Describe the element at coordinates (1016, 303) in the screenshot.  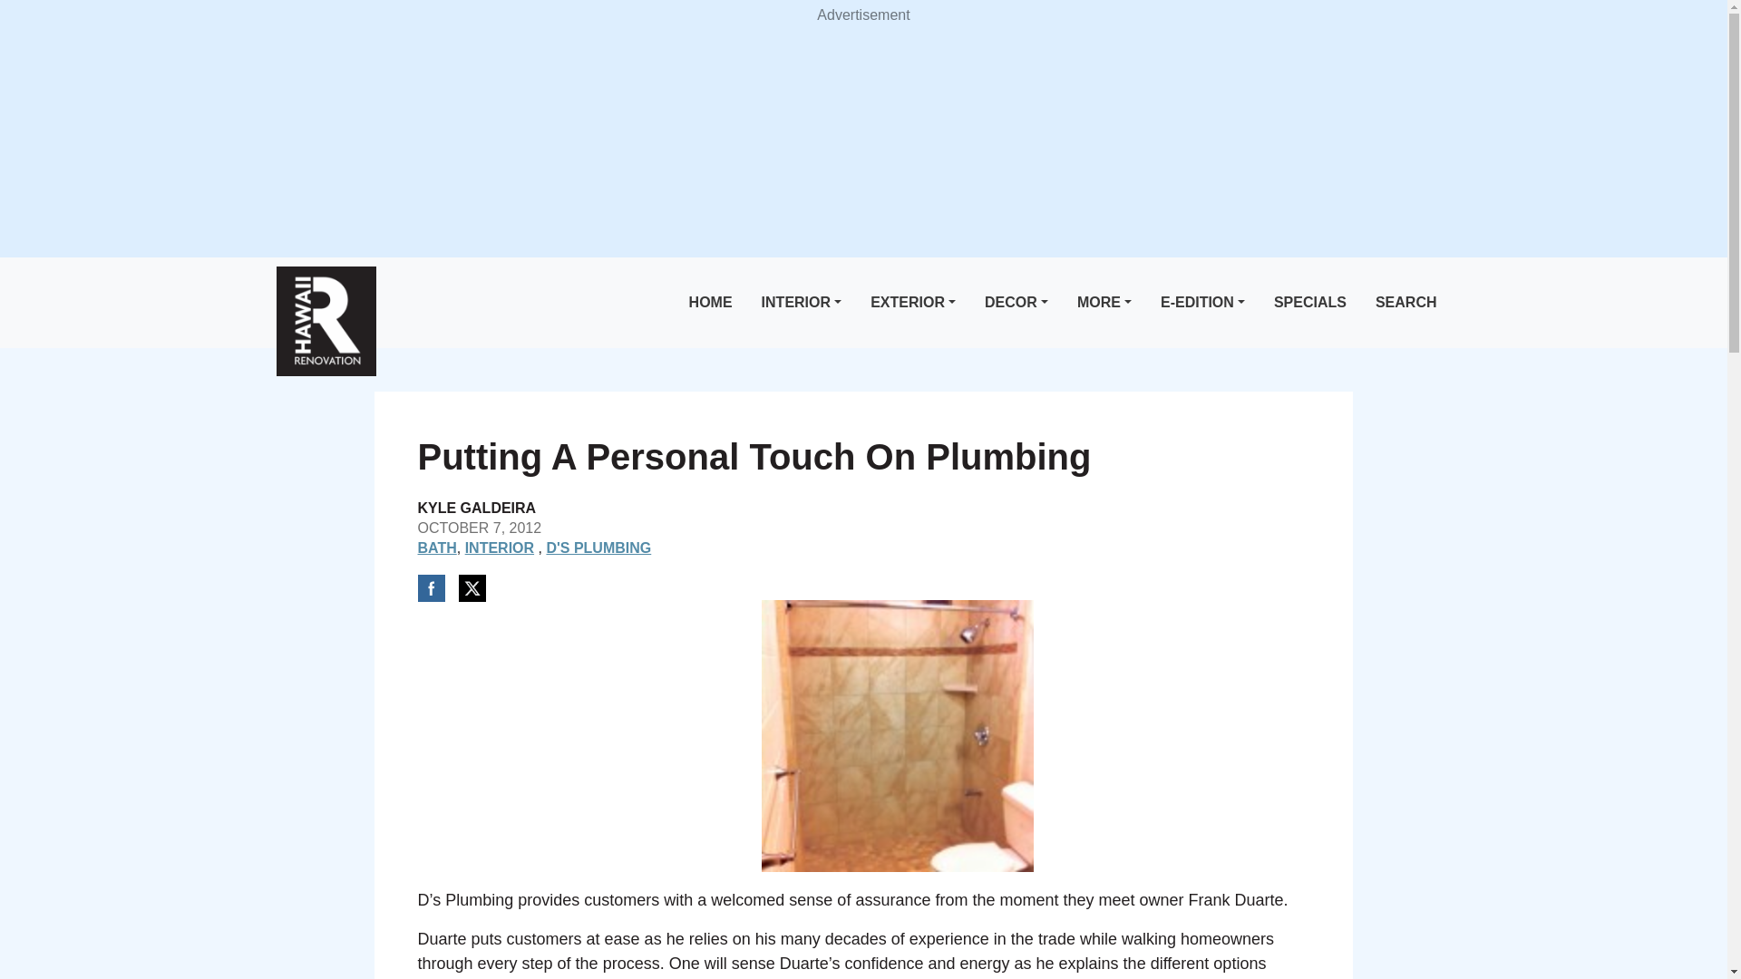
I see `DECOR` at that location.